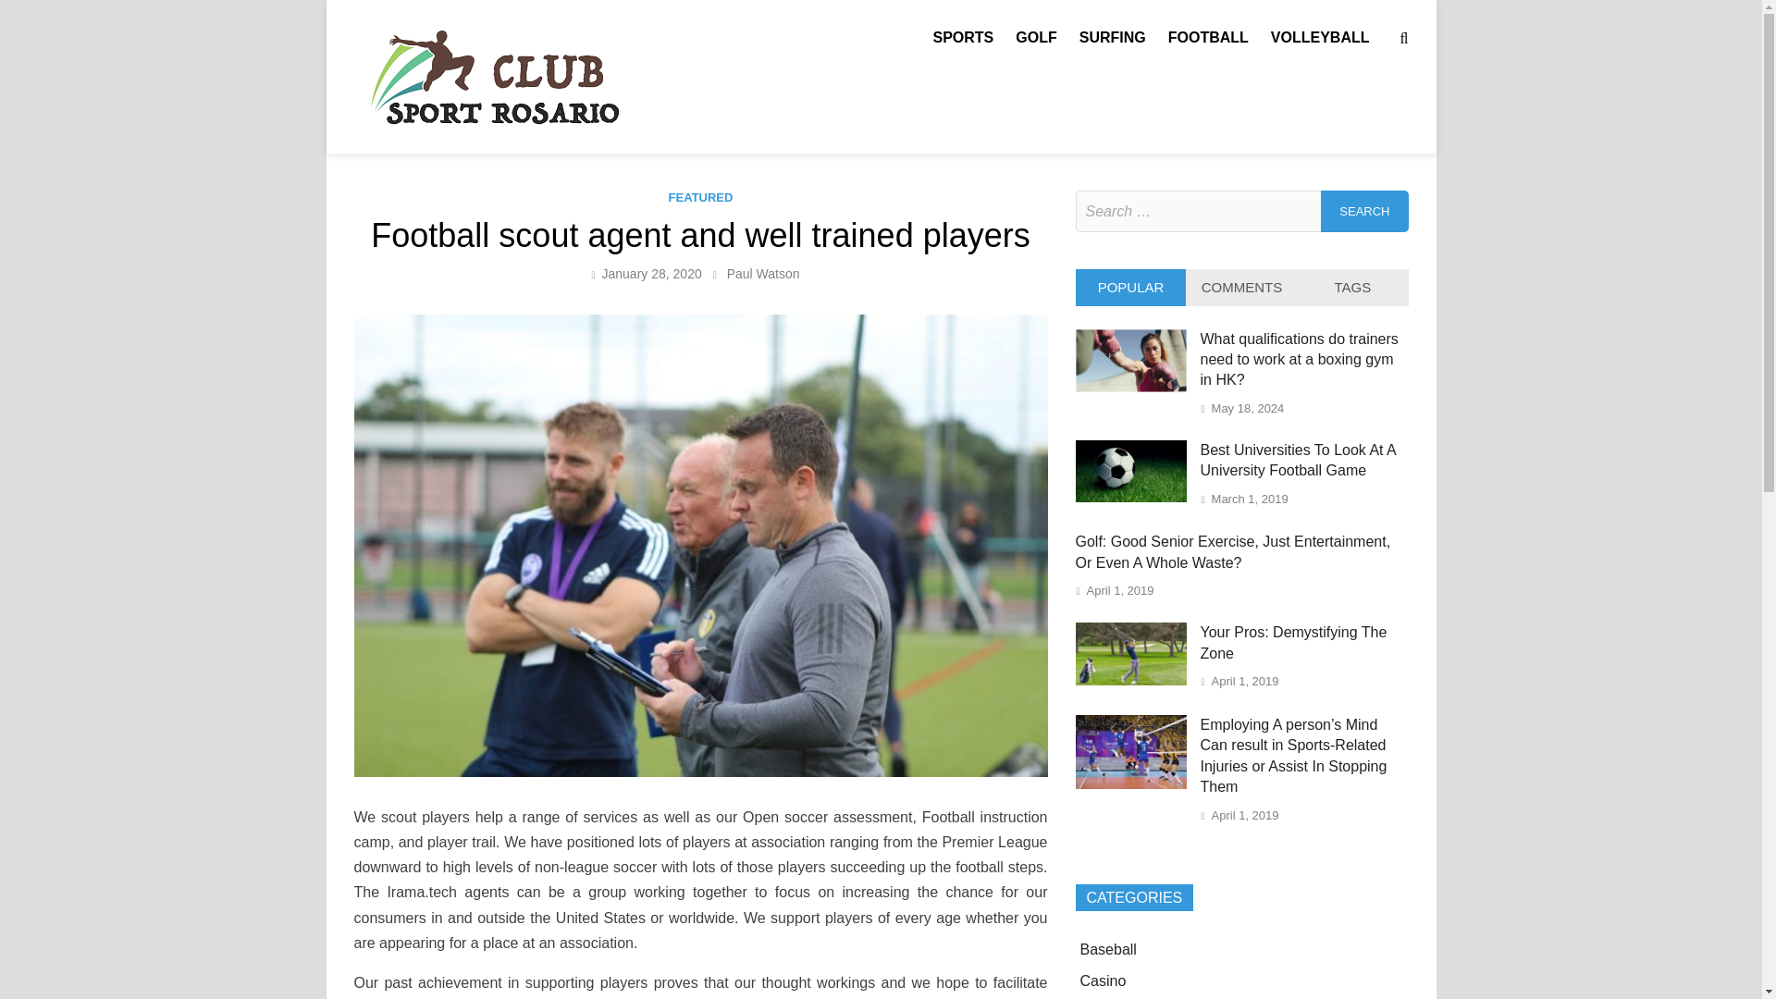 The image size is (1776, 999). Describe the element at coordinates (1113, 37) in the screenshot. I see `SURFING` at that location.